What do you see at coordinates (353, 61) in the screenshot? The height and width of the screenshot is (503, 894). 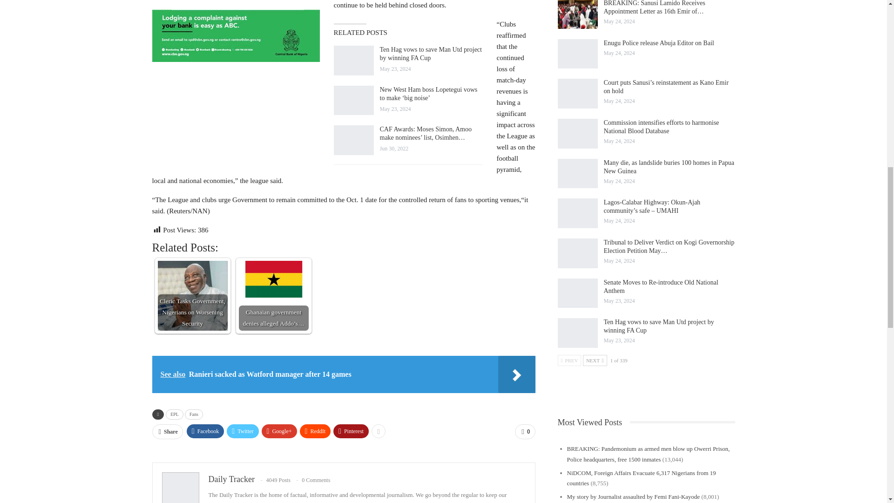 I see `Ten Hag vows to save Man Utd project by winning FA Cup` at bounding box center [353, 61].